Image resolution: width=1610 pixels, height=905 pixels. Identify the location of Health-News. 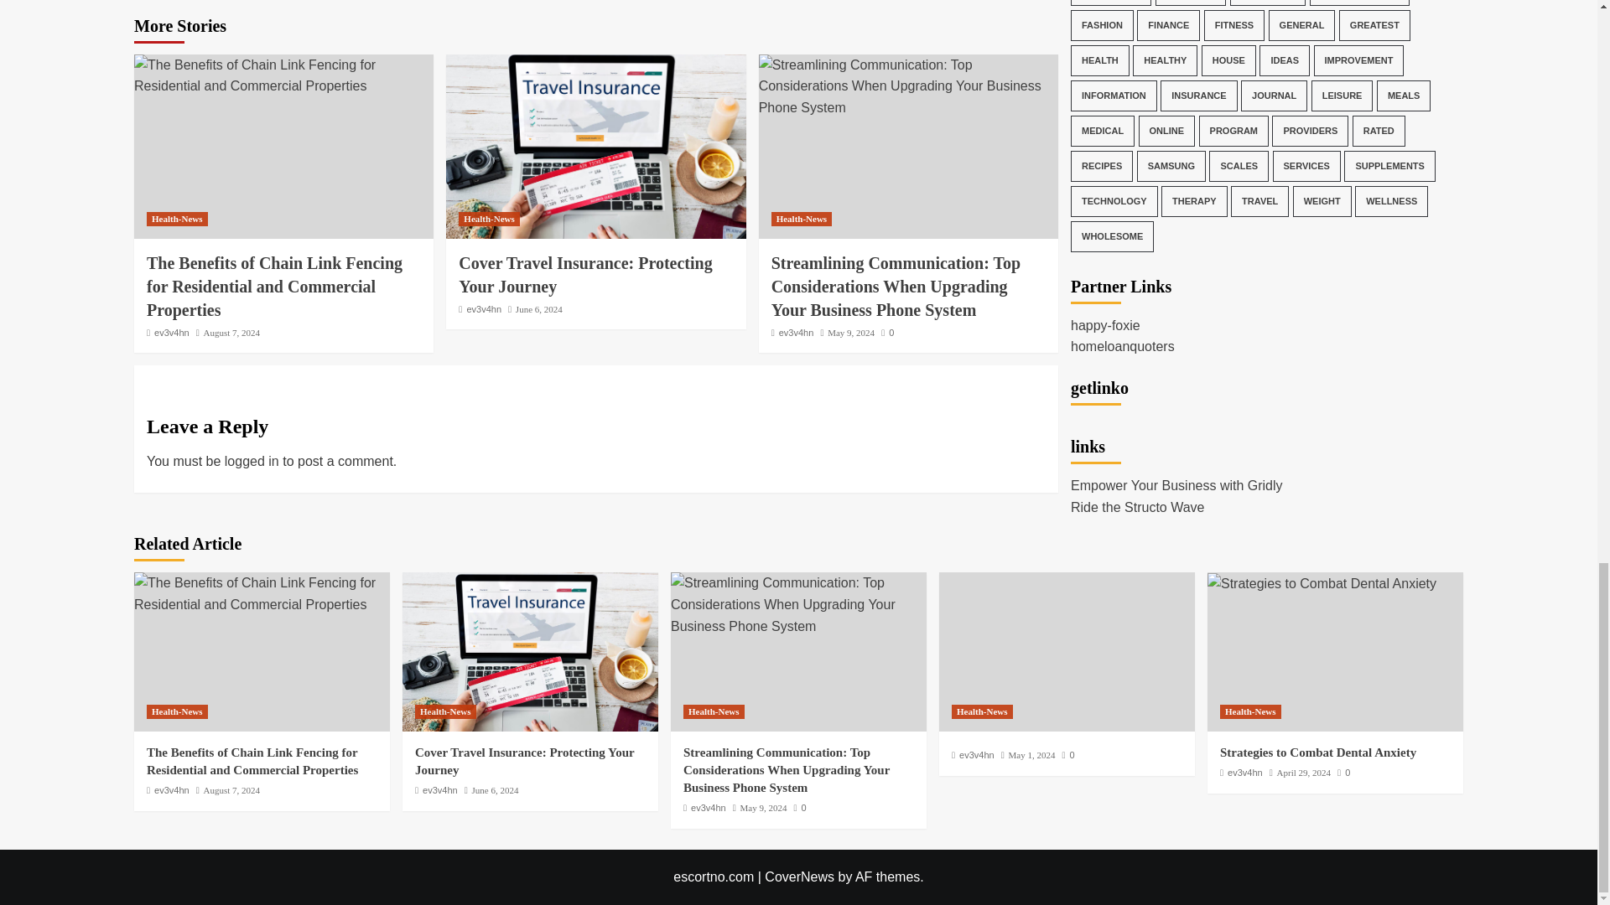
(490, 219).